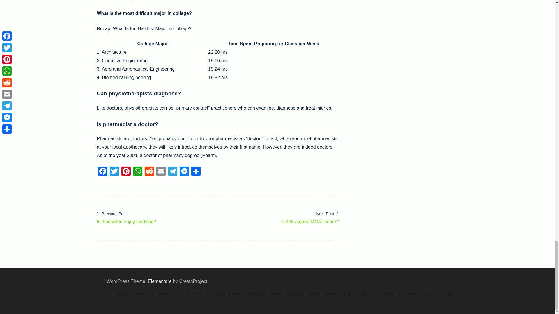 The width and height of the screenshot is (559, 314). What do you see at coordinates (184, 172) in the screenshot?
I see `Facebook` at bounding box center [184, 172].